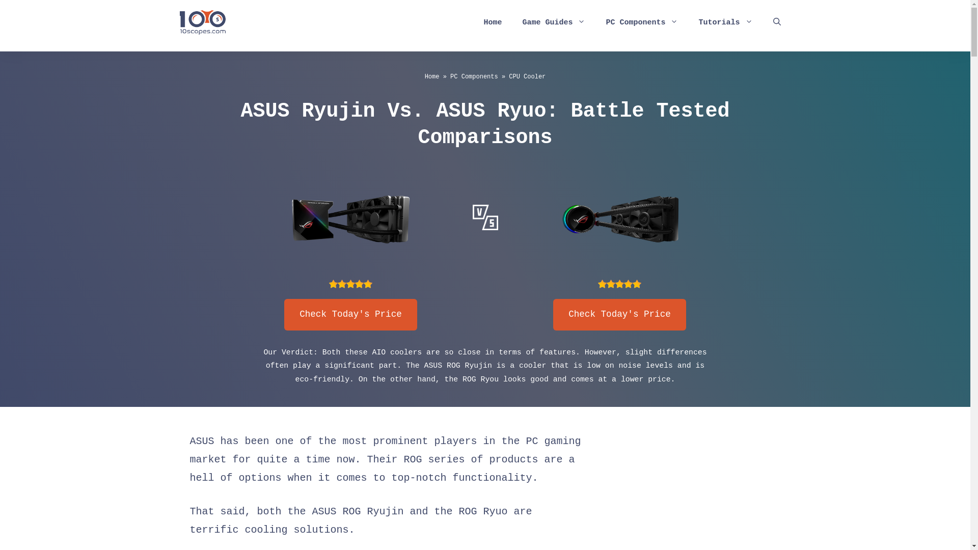 The height and width of the screenshot is (550, 978). What do you see at coordinates (619, 315) in the screenshot?
I see `Check Today's Price` at bounding box center [619, 315].